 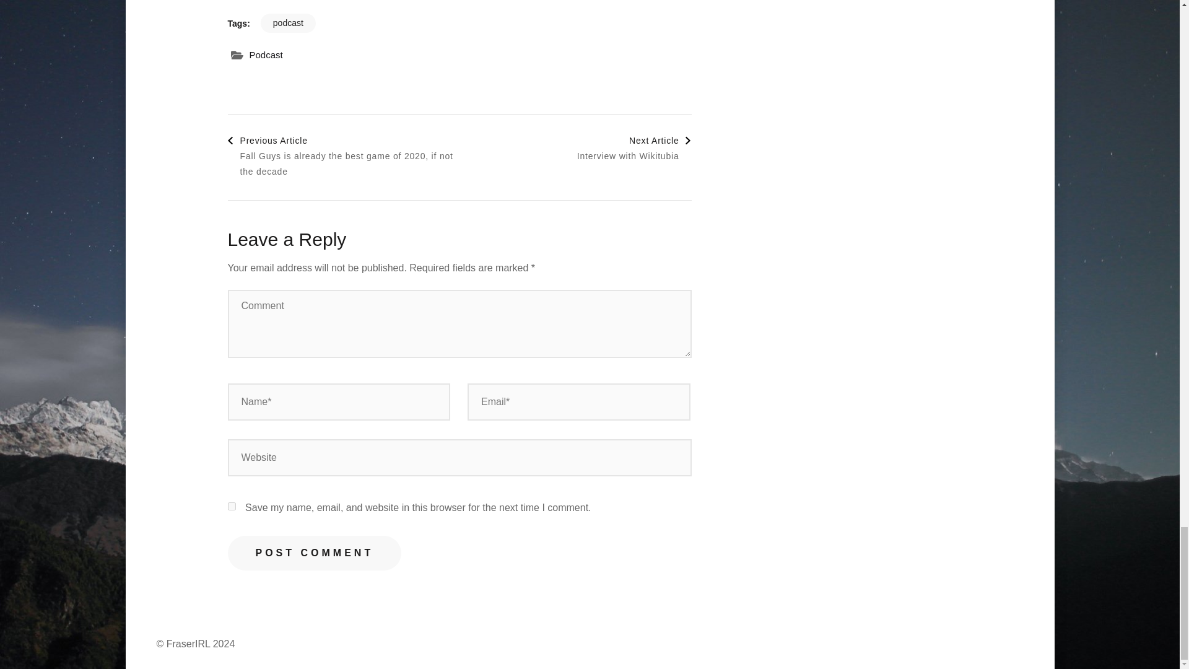 I want to click on podcast, so click(x=634, y=148).